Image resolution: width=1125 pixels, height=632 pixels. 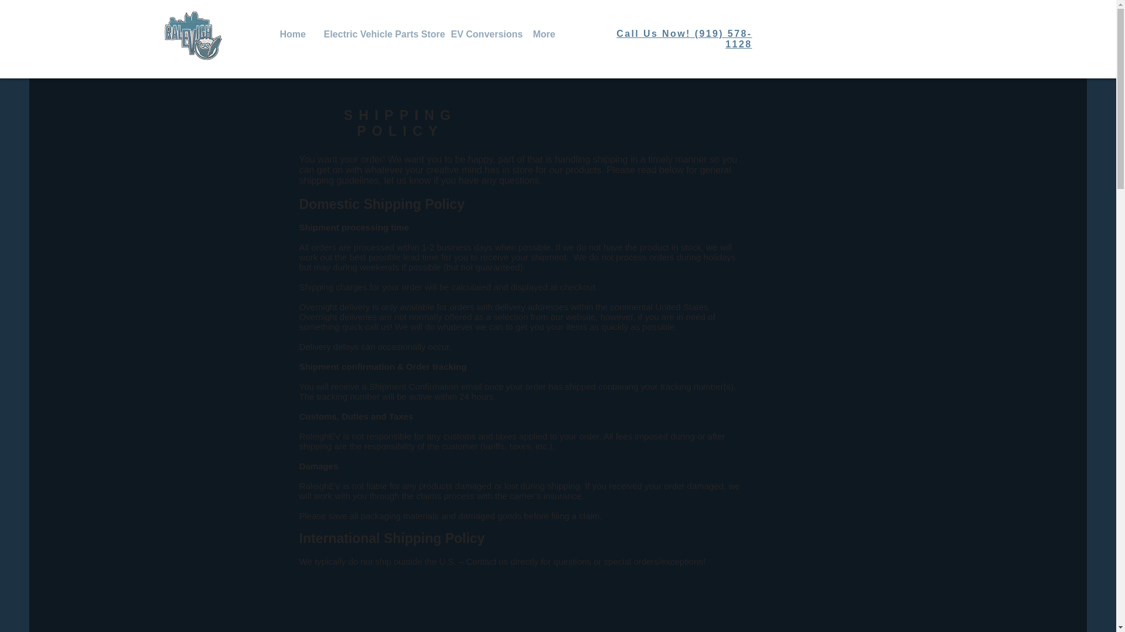 What do you see at coordinates (379, 34) in the screenshot?
I see `Electric Vehicle Parts Store` at bounding box center [379, 34].